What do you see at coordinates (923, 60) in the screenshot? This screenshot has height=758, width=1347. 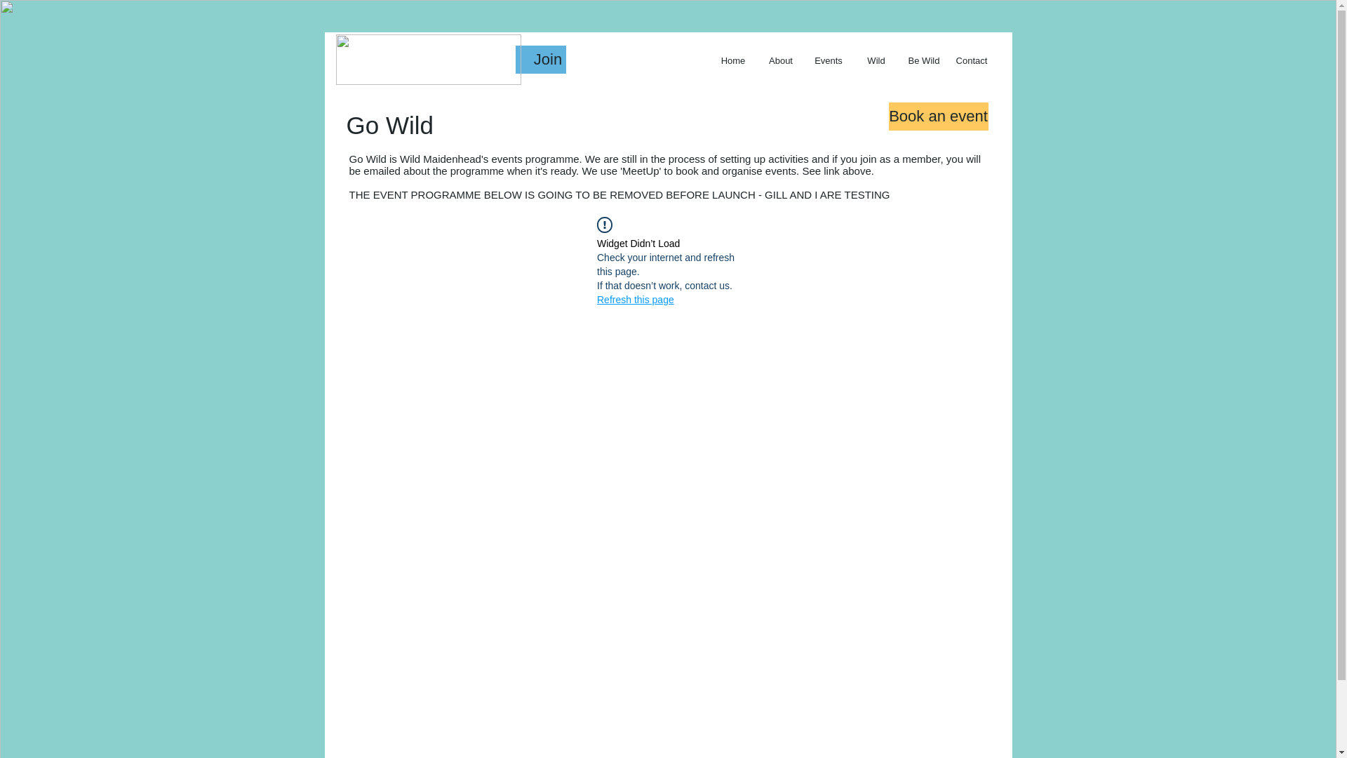 I see `Be Wild` at bounding box center [923, 60].